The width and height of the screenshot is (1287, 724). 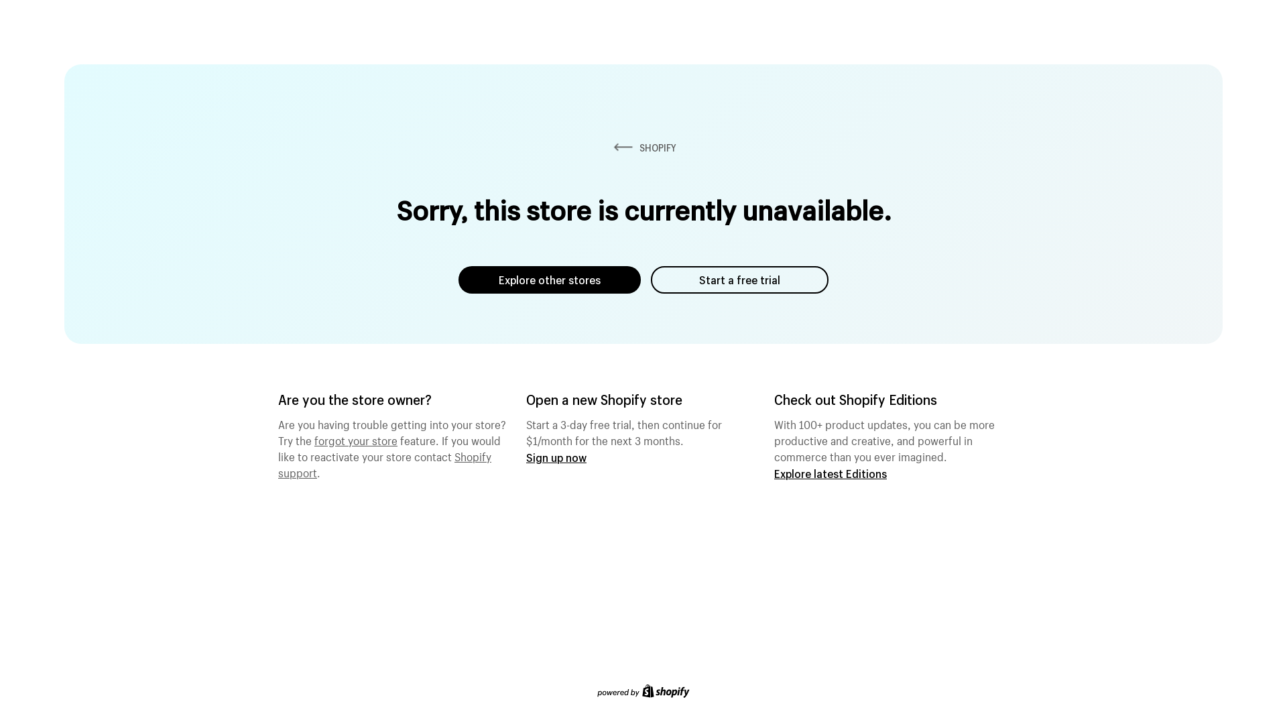 I want to click on forgot your store, so click(x=356, y=439).